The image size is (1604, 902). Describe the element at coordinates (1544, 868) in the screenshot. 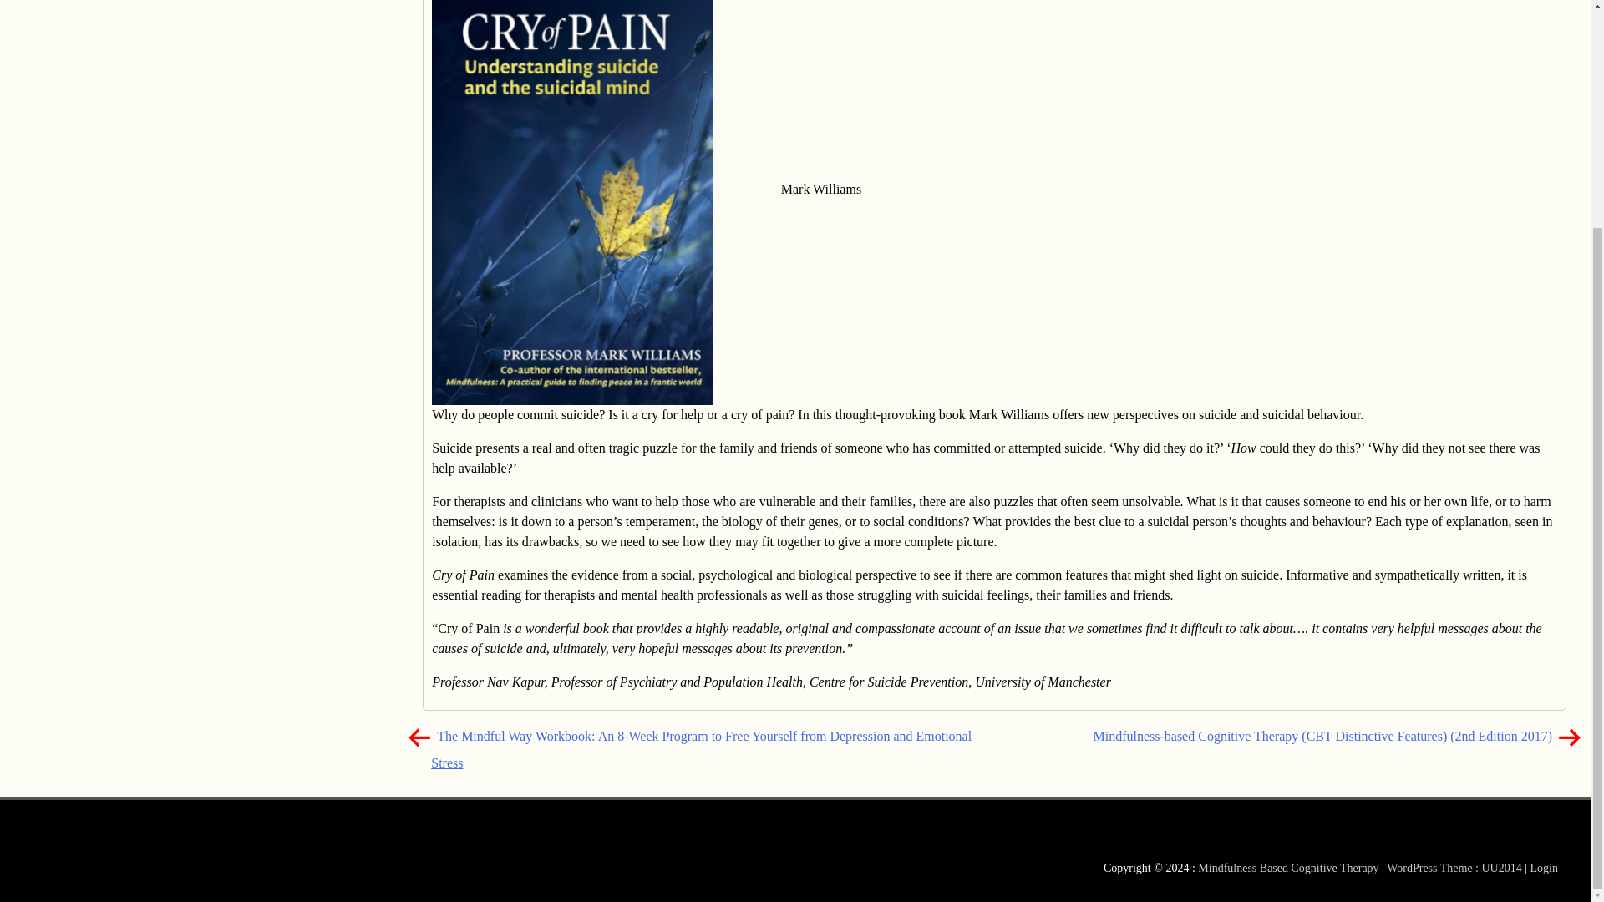

I see `Login` at that location.